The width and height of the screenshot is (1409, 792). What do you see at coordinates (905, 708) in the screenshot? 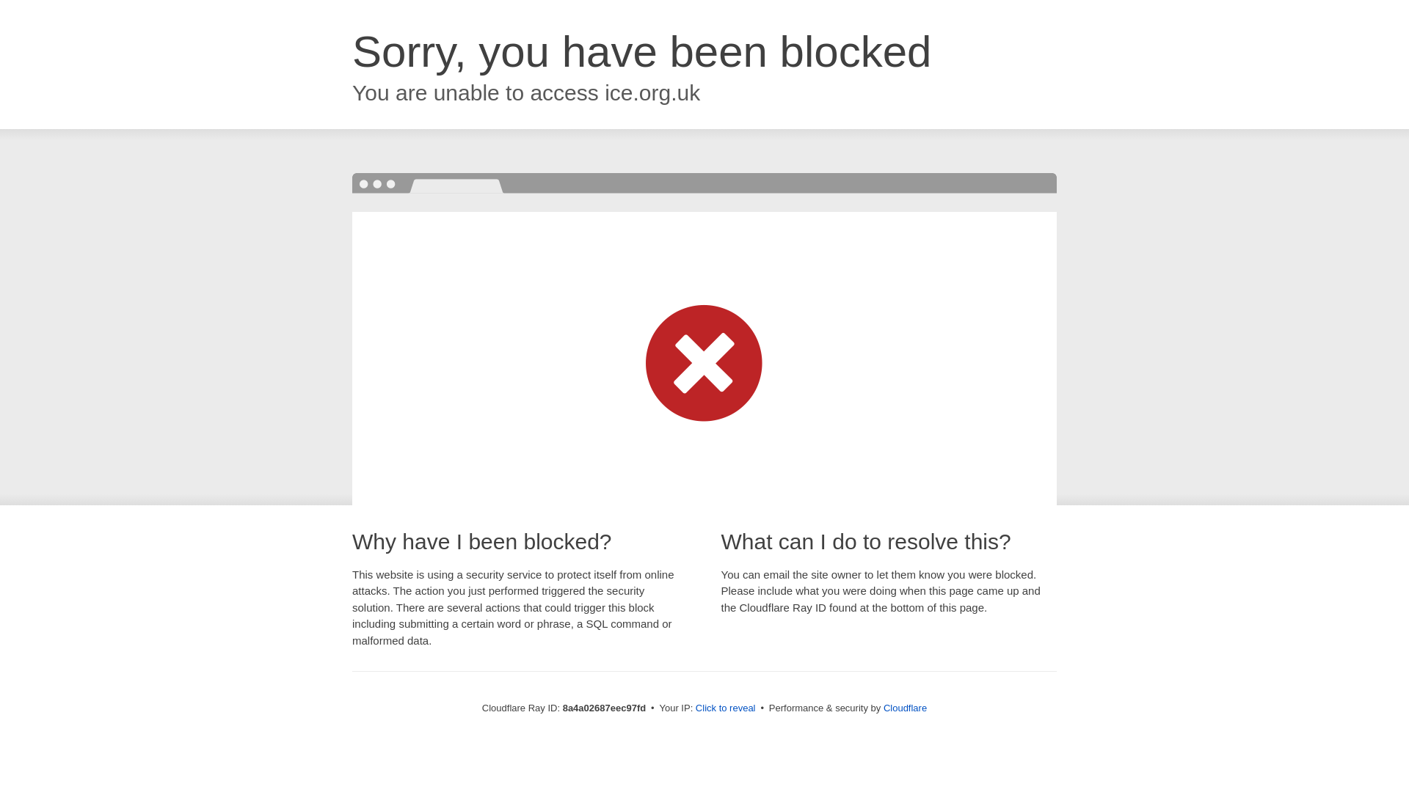
I see `Cloudflare` at bounding box center [905, 708].